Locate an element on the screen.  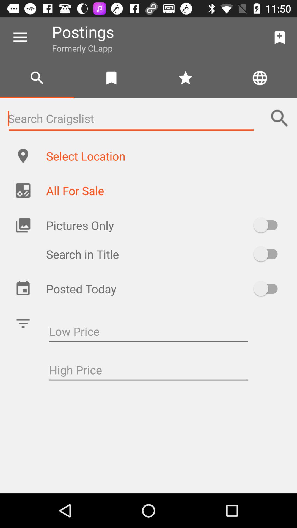
tap the icon above the select location item is located at coordinates (279, 118).